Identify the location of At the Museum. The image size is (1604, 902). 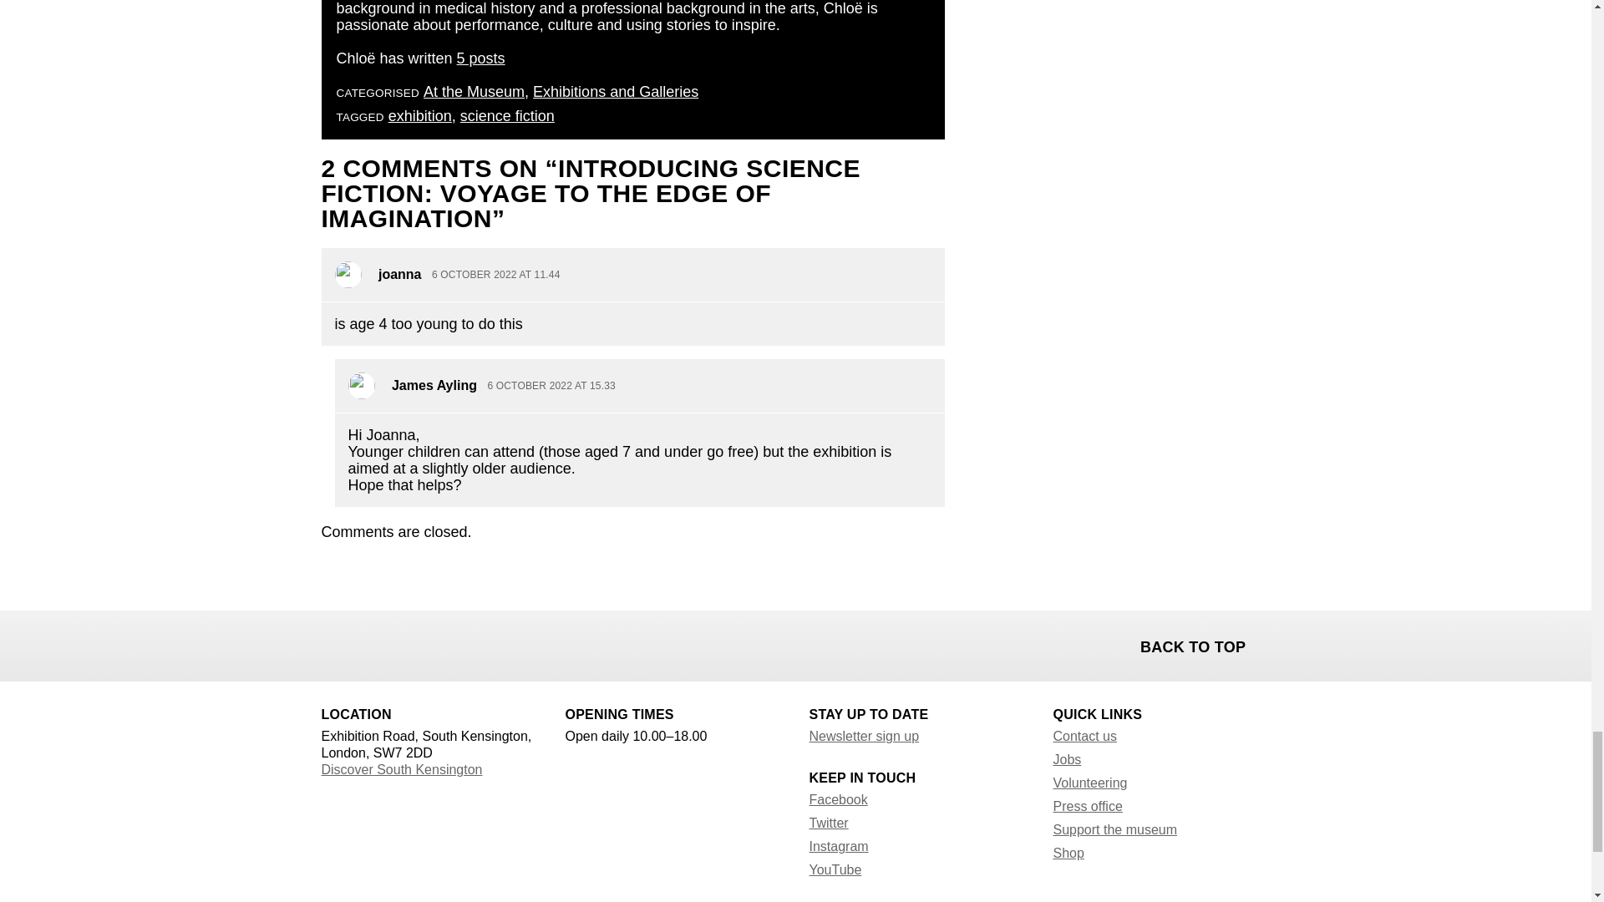
(473, 92).